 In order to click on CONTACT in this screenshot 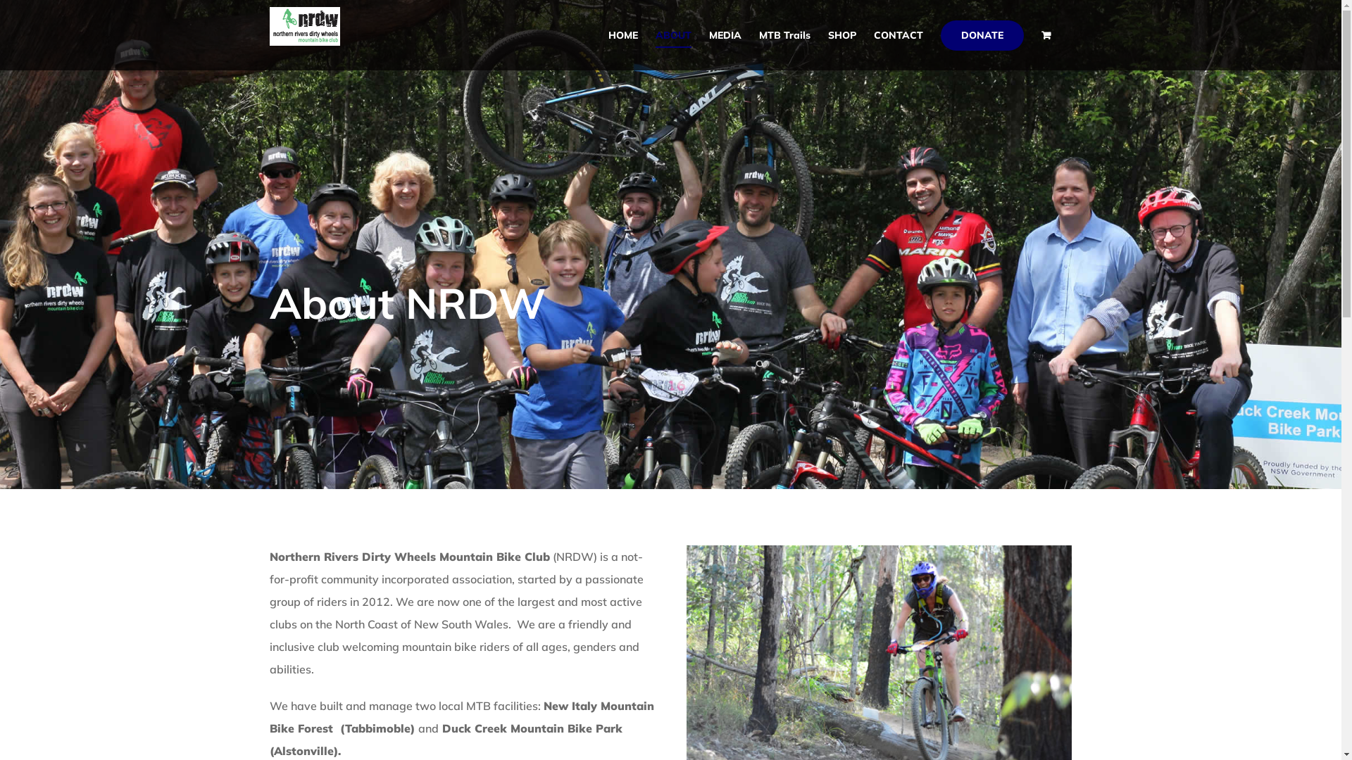, I will do `click(898, 35)`.